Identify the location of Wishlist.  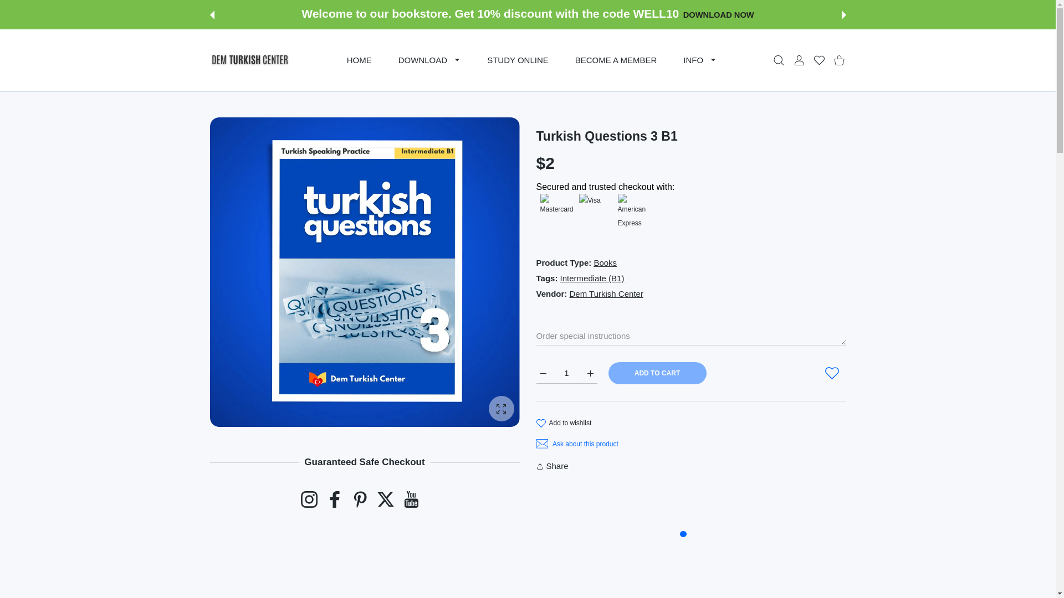
(819, 60).